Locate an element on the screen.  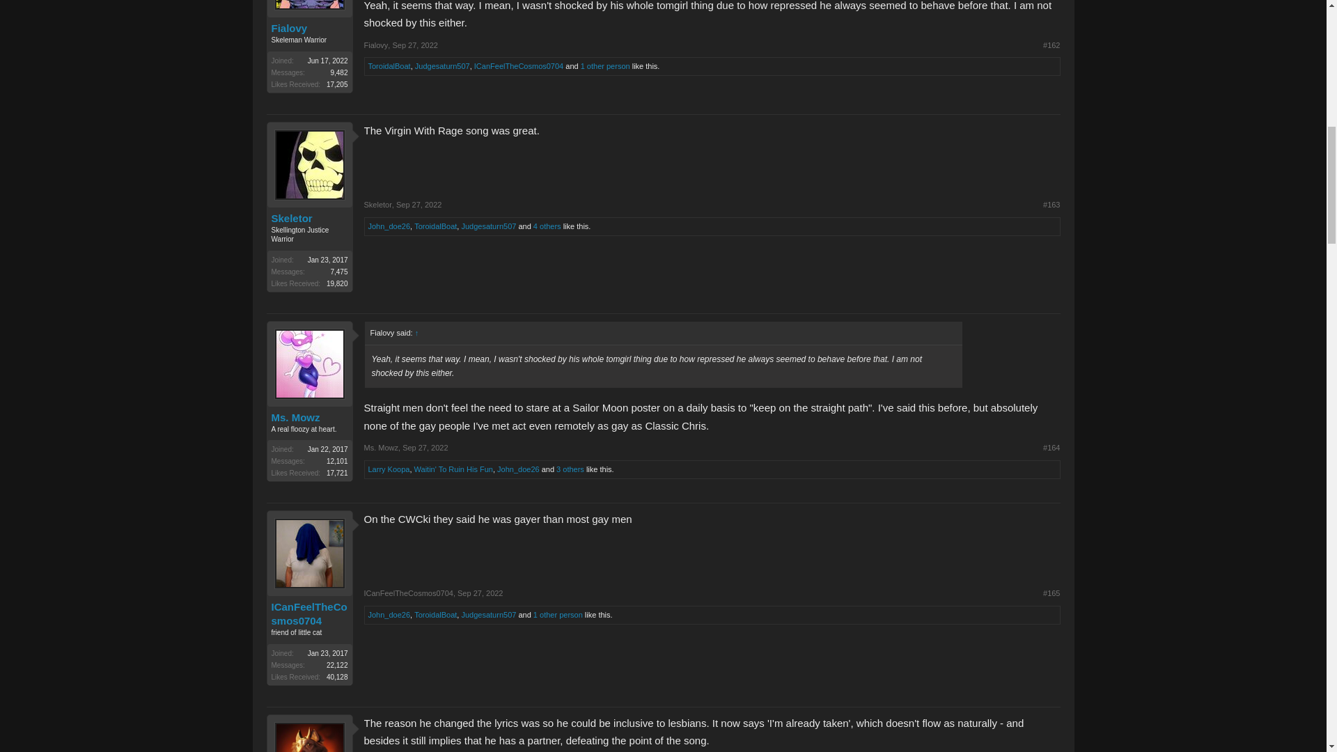
Permalink is located at coordinates (414, 45).